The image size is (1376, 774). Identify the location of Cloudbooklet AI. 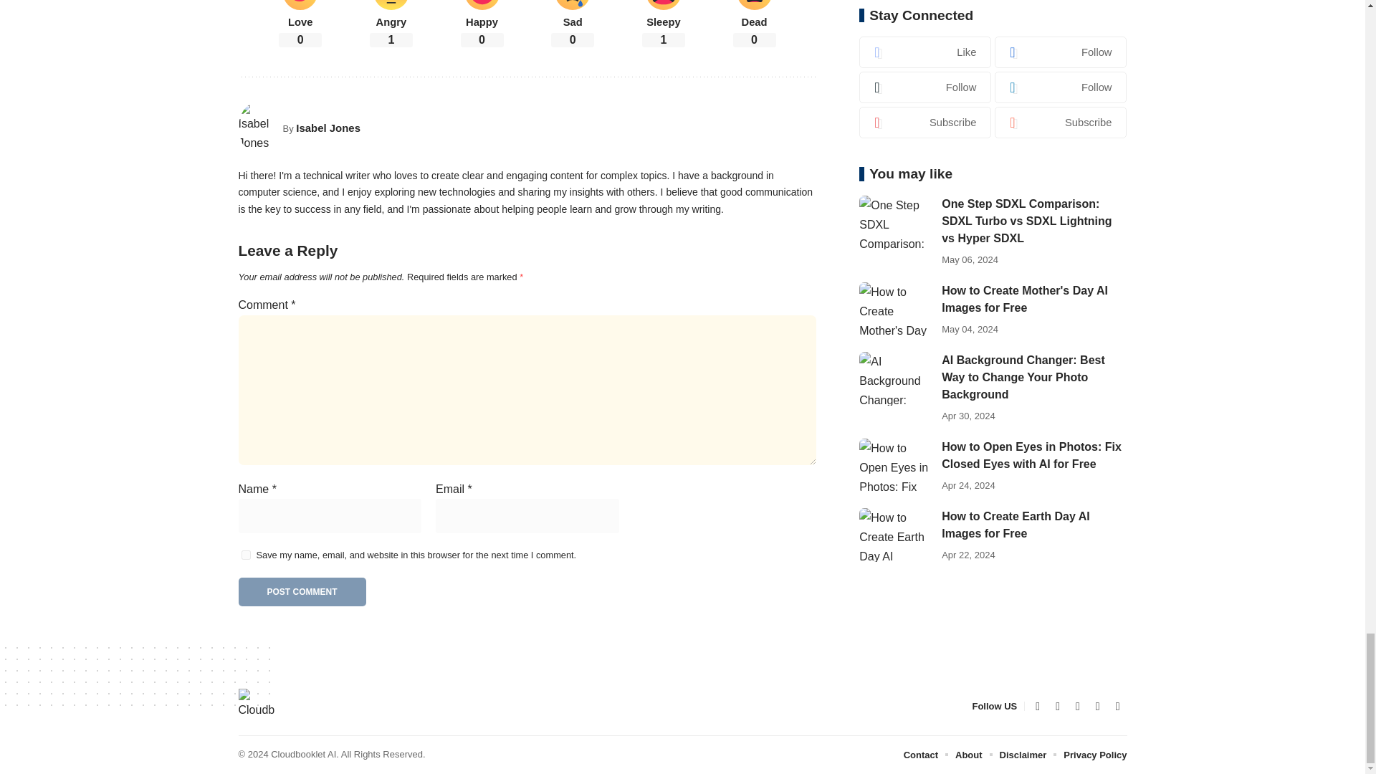
(256, 707).